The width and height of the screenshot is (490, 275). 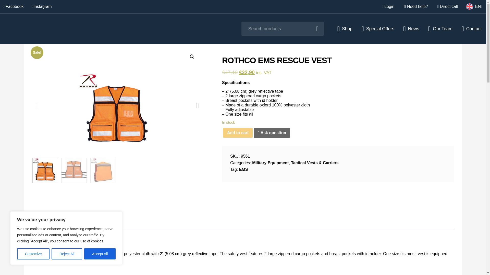 What do you see at coordinates (100, 254) in the screenshot?
I see `Accept All` at bounding box center [100, 254].